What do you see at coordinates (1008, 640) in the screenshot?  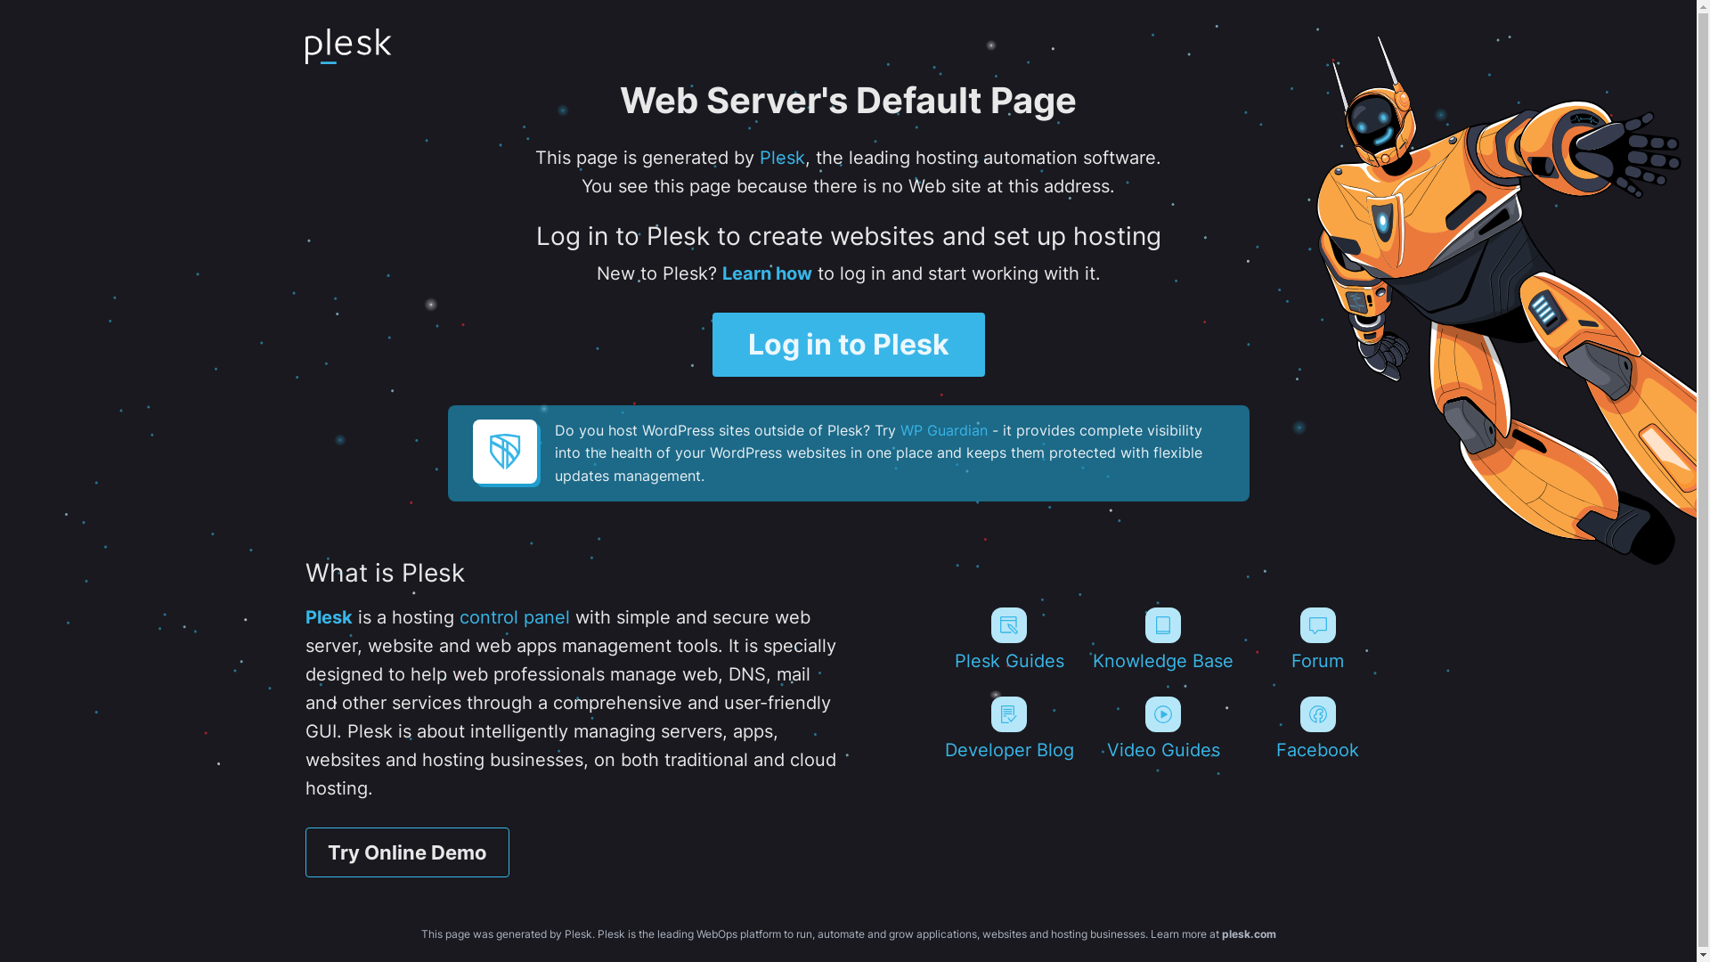 I see `Plesk Guides` at bounding box center [1008, 640].